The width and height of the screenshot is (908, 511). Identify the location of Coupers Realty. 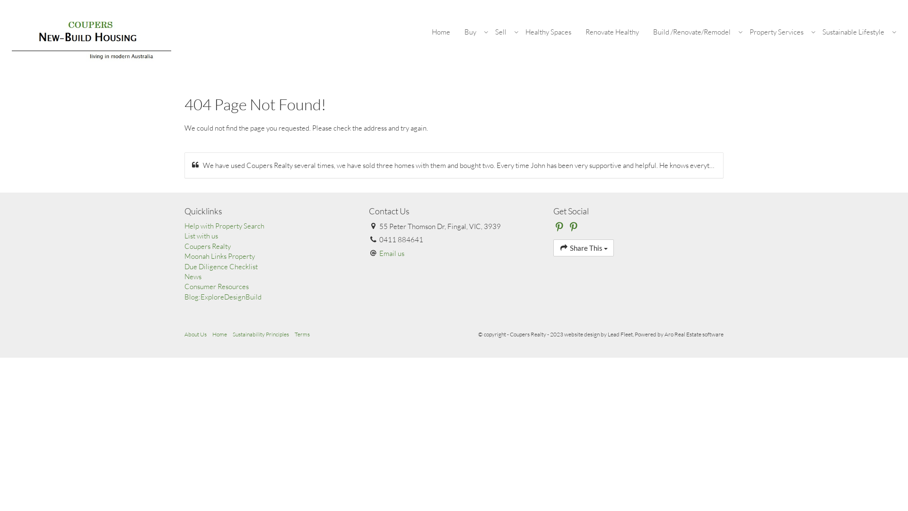
(270, 246).